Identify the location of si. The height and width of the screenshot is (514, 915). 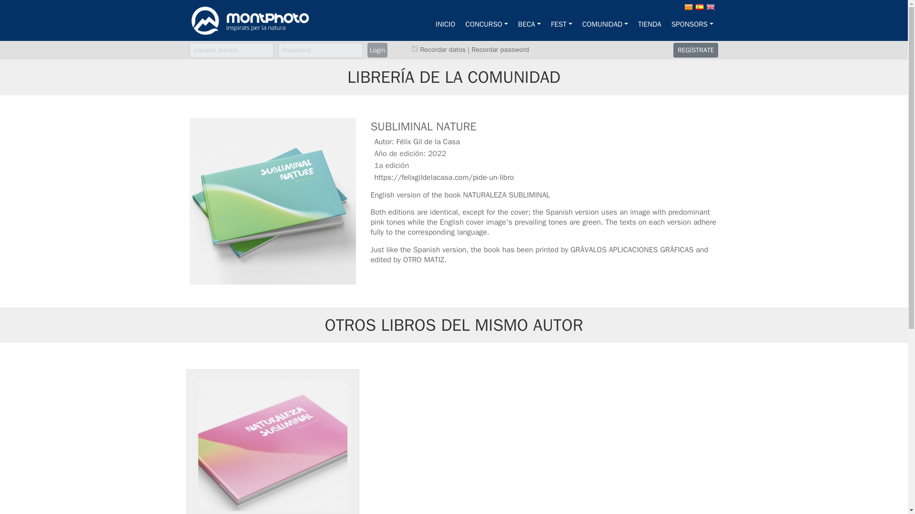
(415, 49).